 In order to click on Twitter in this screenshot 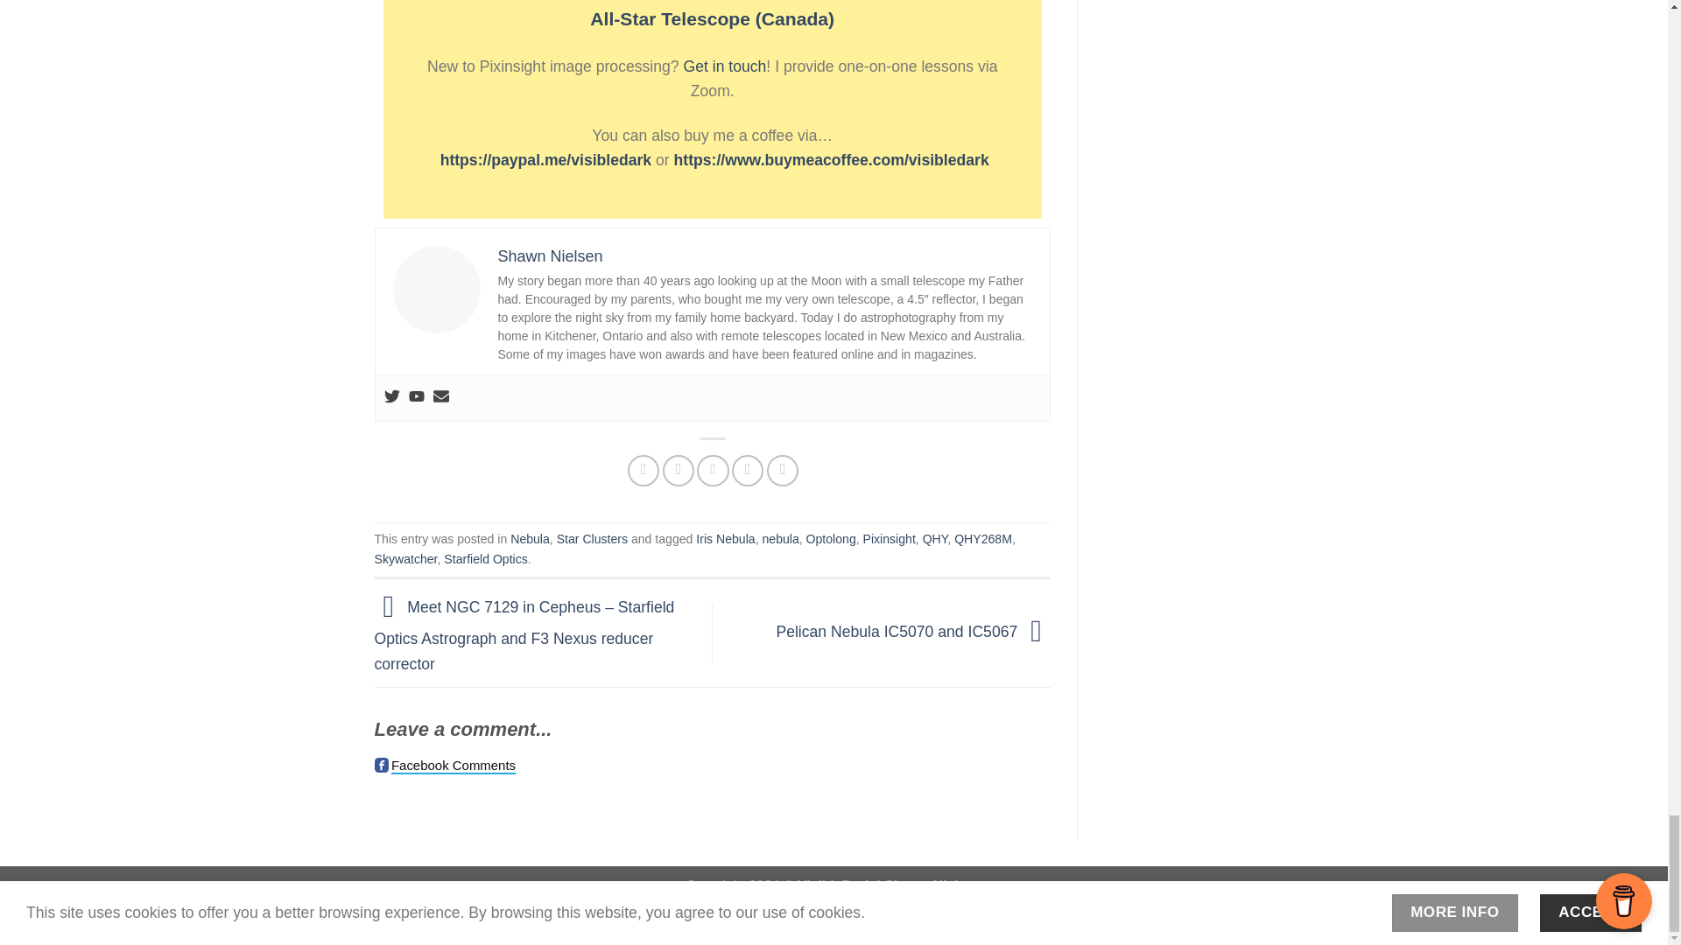, I will do `click(390, 397)`.